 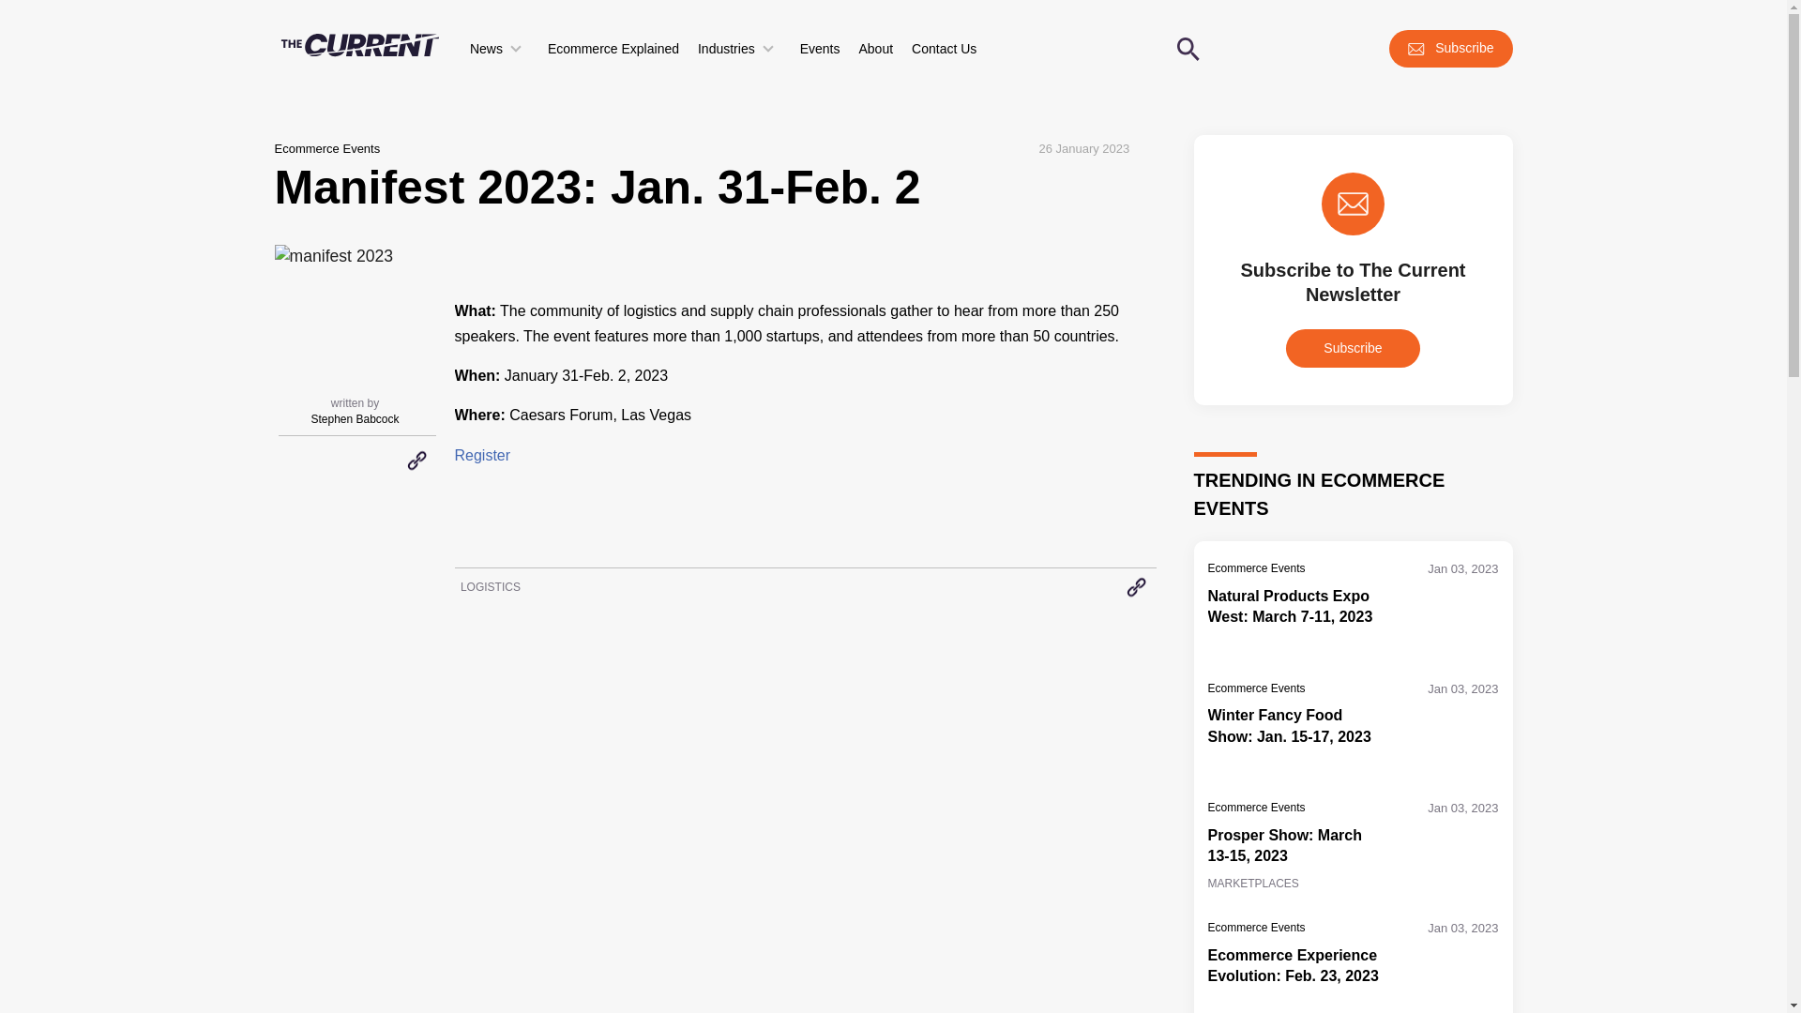 I want to click on Copy this link to clipboard, so click(x=416, y=460).